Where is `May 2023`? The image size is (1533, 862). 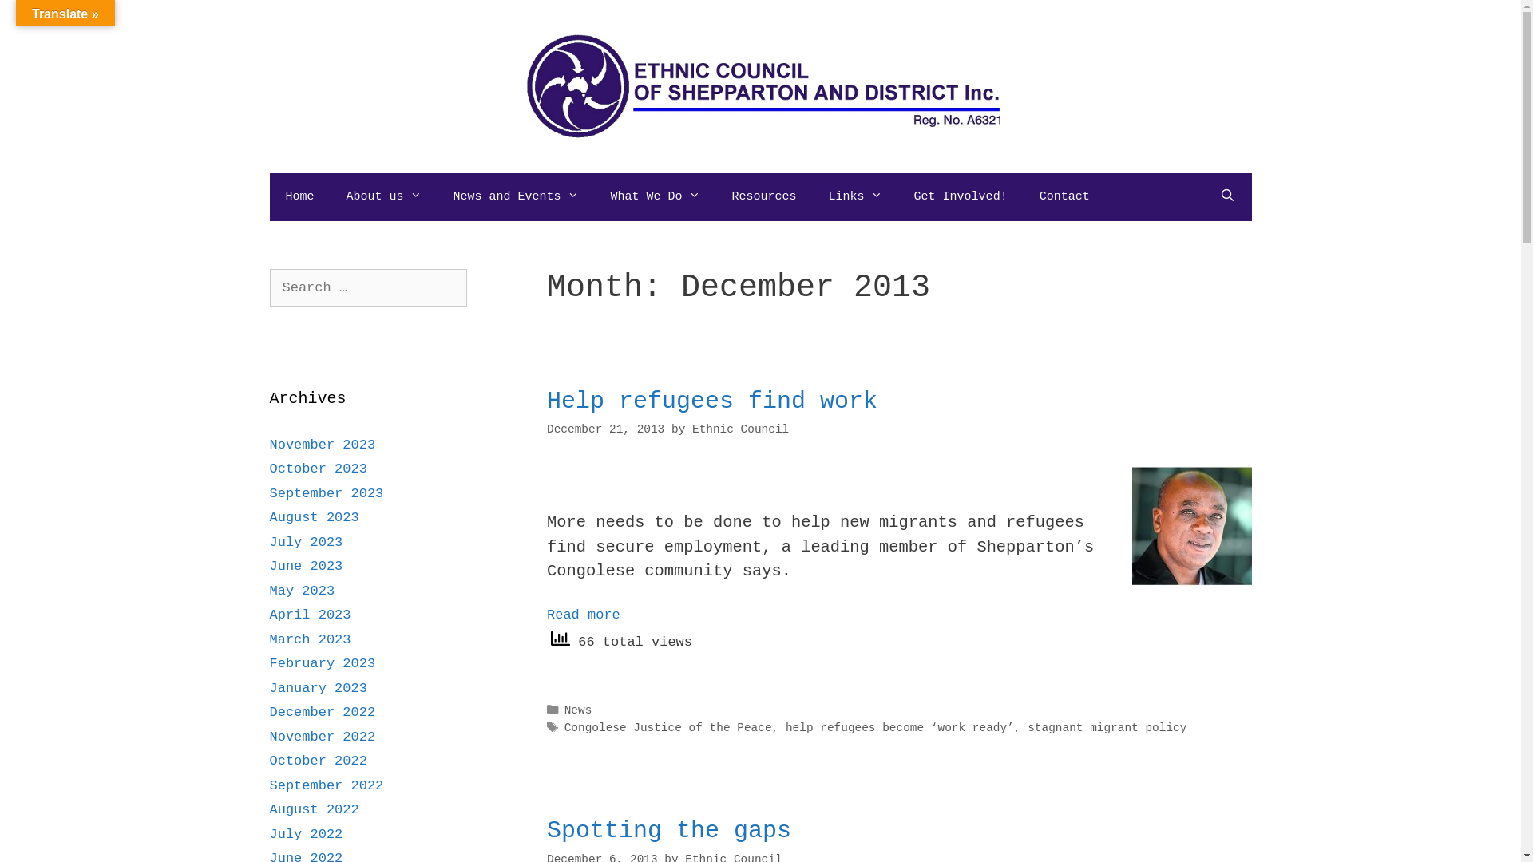 May 2023 is located at coordinates (303, 591).